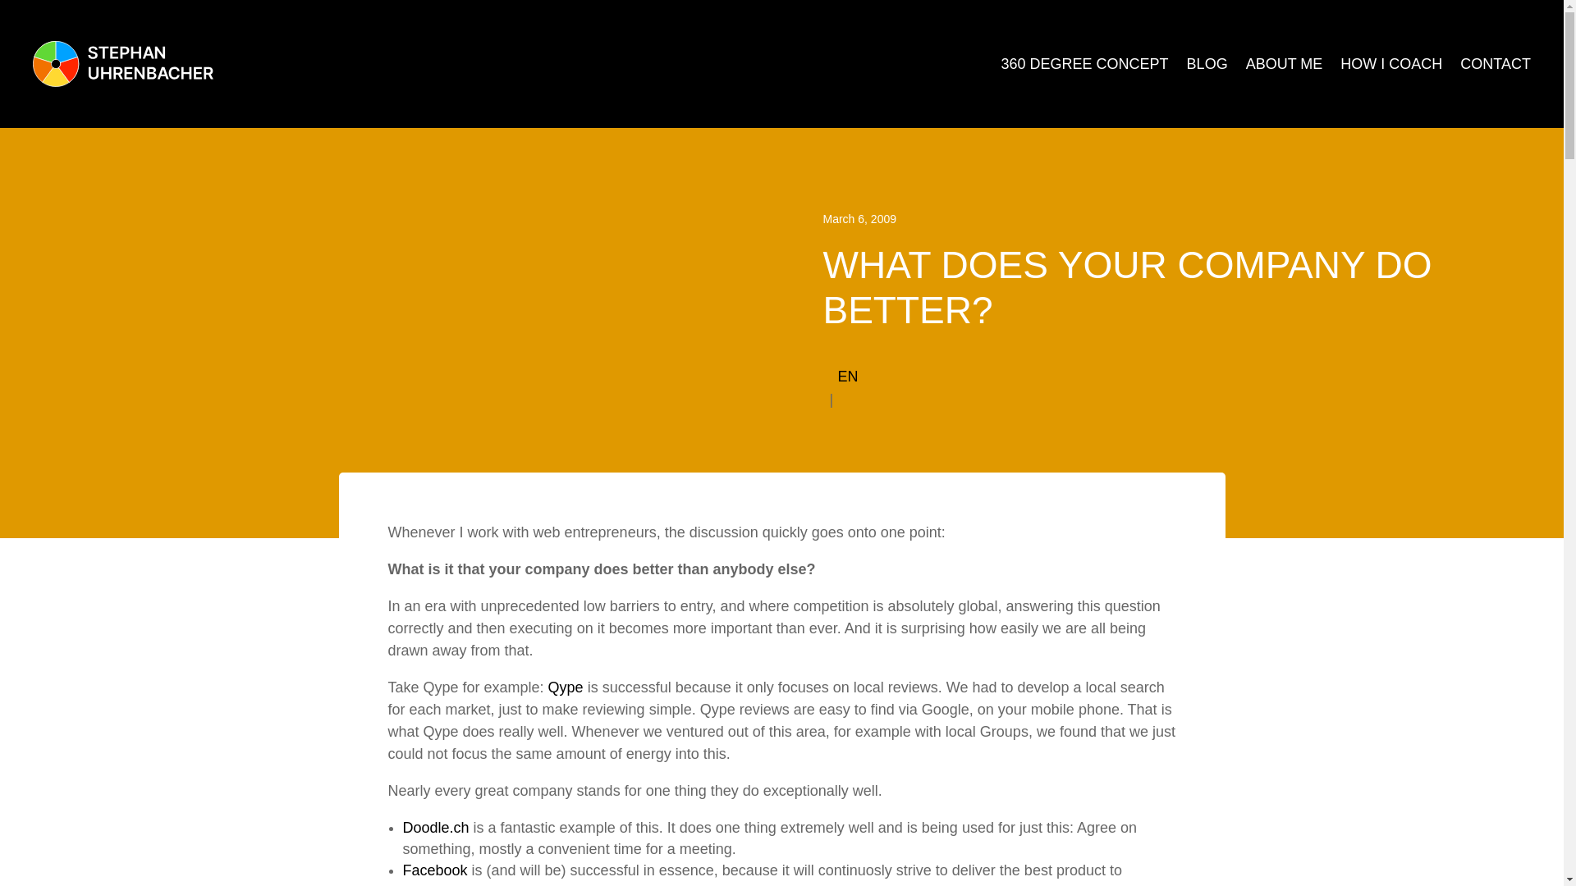 This screenshot has width=1576, height=886. I want to click on Doodle.ch, so click(435, 828).